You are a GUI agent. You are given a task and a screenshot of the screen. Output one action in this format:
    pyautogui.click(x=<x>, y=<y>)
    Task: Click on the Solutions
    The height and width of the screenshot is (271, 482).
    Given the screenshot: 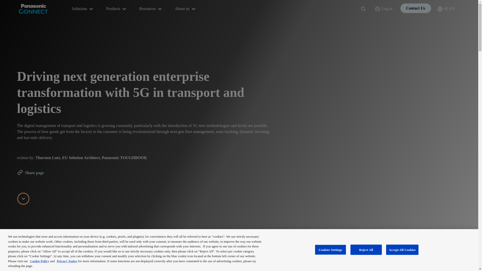 What is the action you would take?
    pyautogui.click(x=83, y=9)
    